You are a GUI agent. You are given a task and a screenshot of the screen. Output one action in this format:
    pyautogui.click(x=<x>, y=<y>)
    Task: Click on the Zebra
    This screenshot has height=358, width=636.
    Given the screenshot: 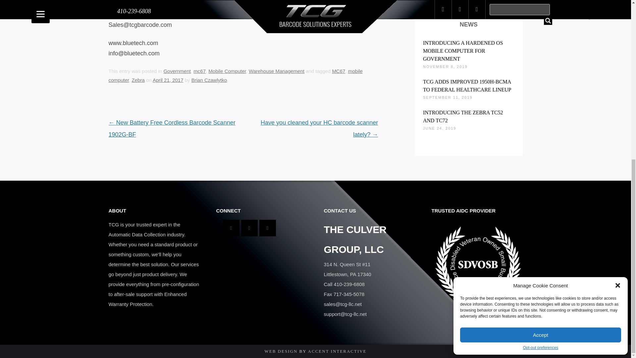 What is the action you would take?
    pyautogui.click(x=138, y=80)
    